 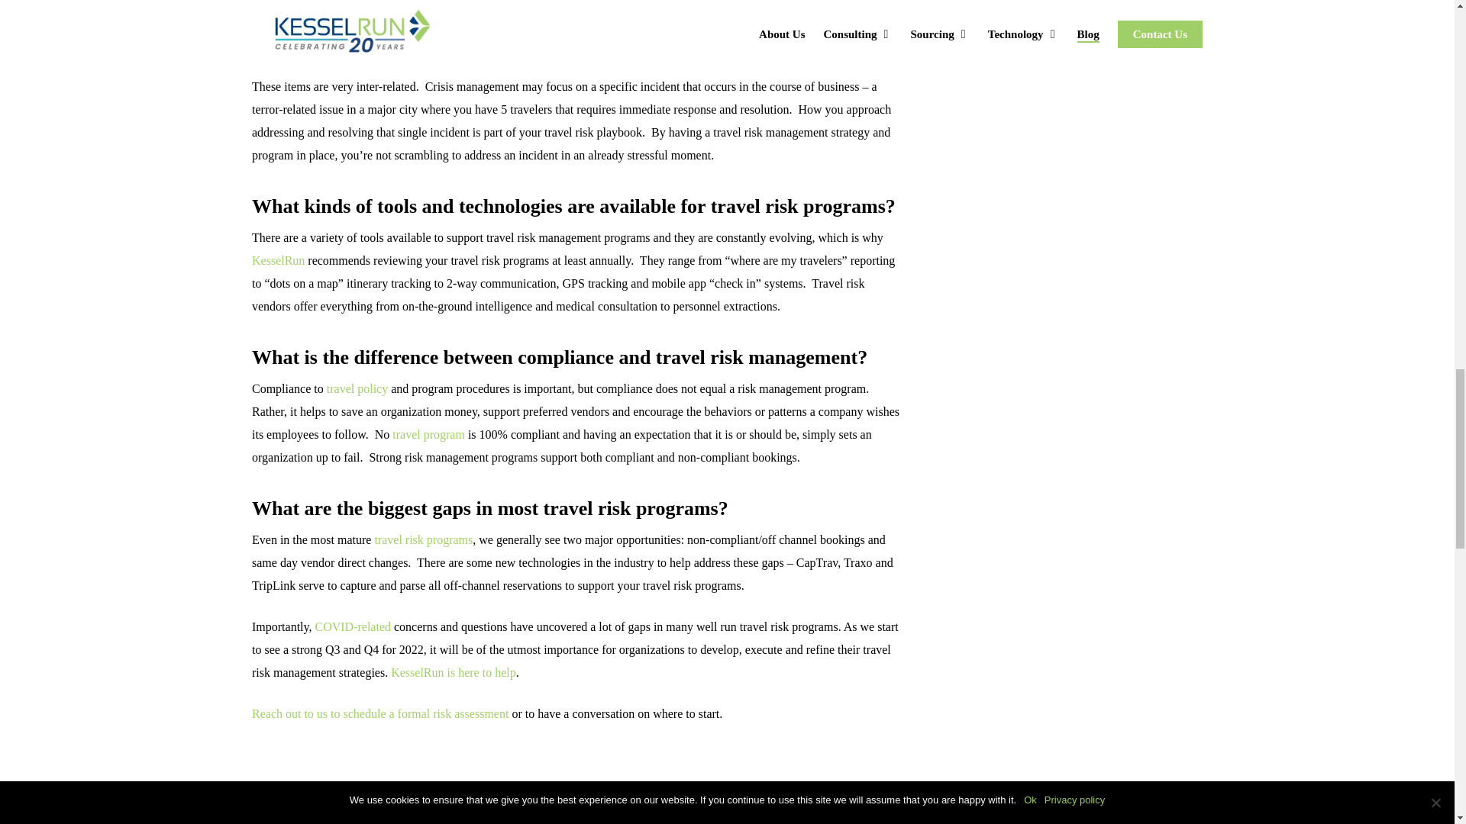 What do you see at coordinates (380, 713) in the screenshot?
I see `Reach out to us to schedule a formal risk assessment` at bounding box center [380, 713].